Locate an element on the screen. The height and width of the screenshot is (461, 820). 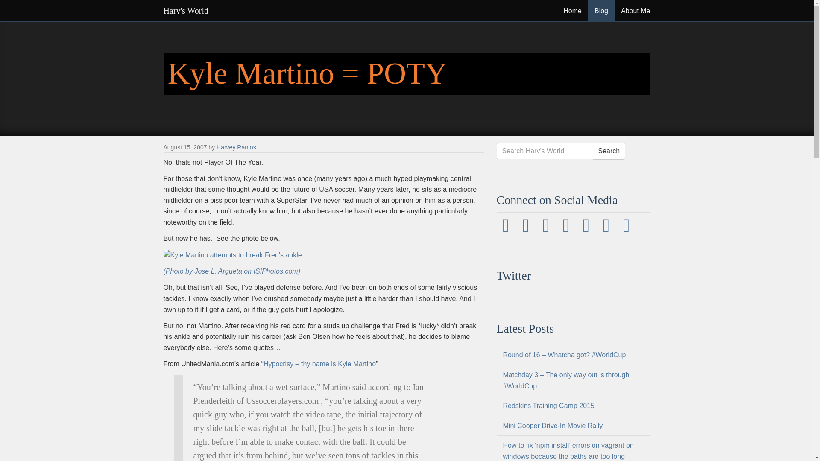
Twitter is located at coordinates (506, 225).